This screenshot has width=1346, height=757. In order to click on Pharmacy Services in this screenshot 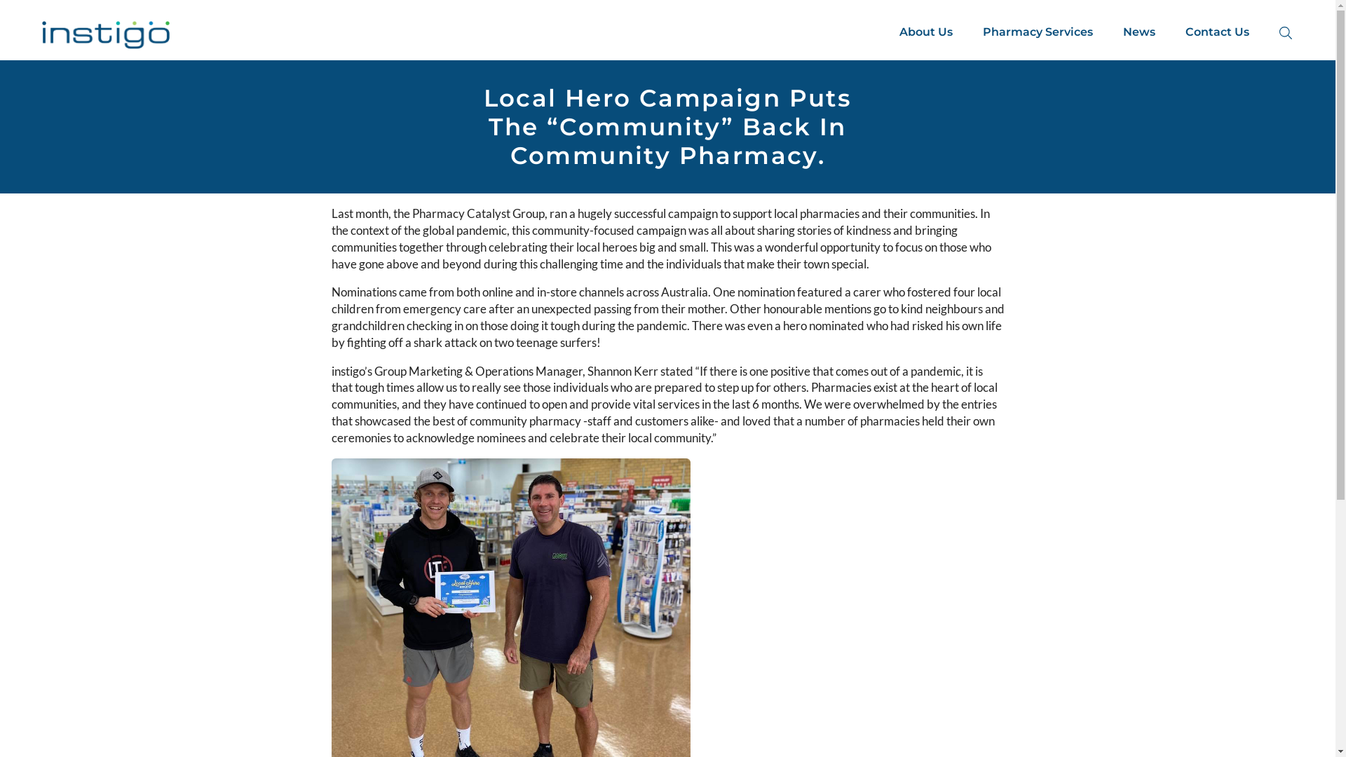, I will do `click(1038, 32)`.